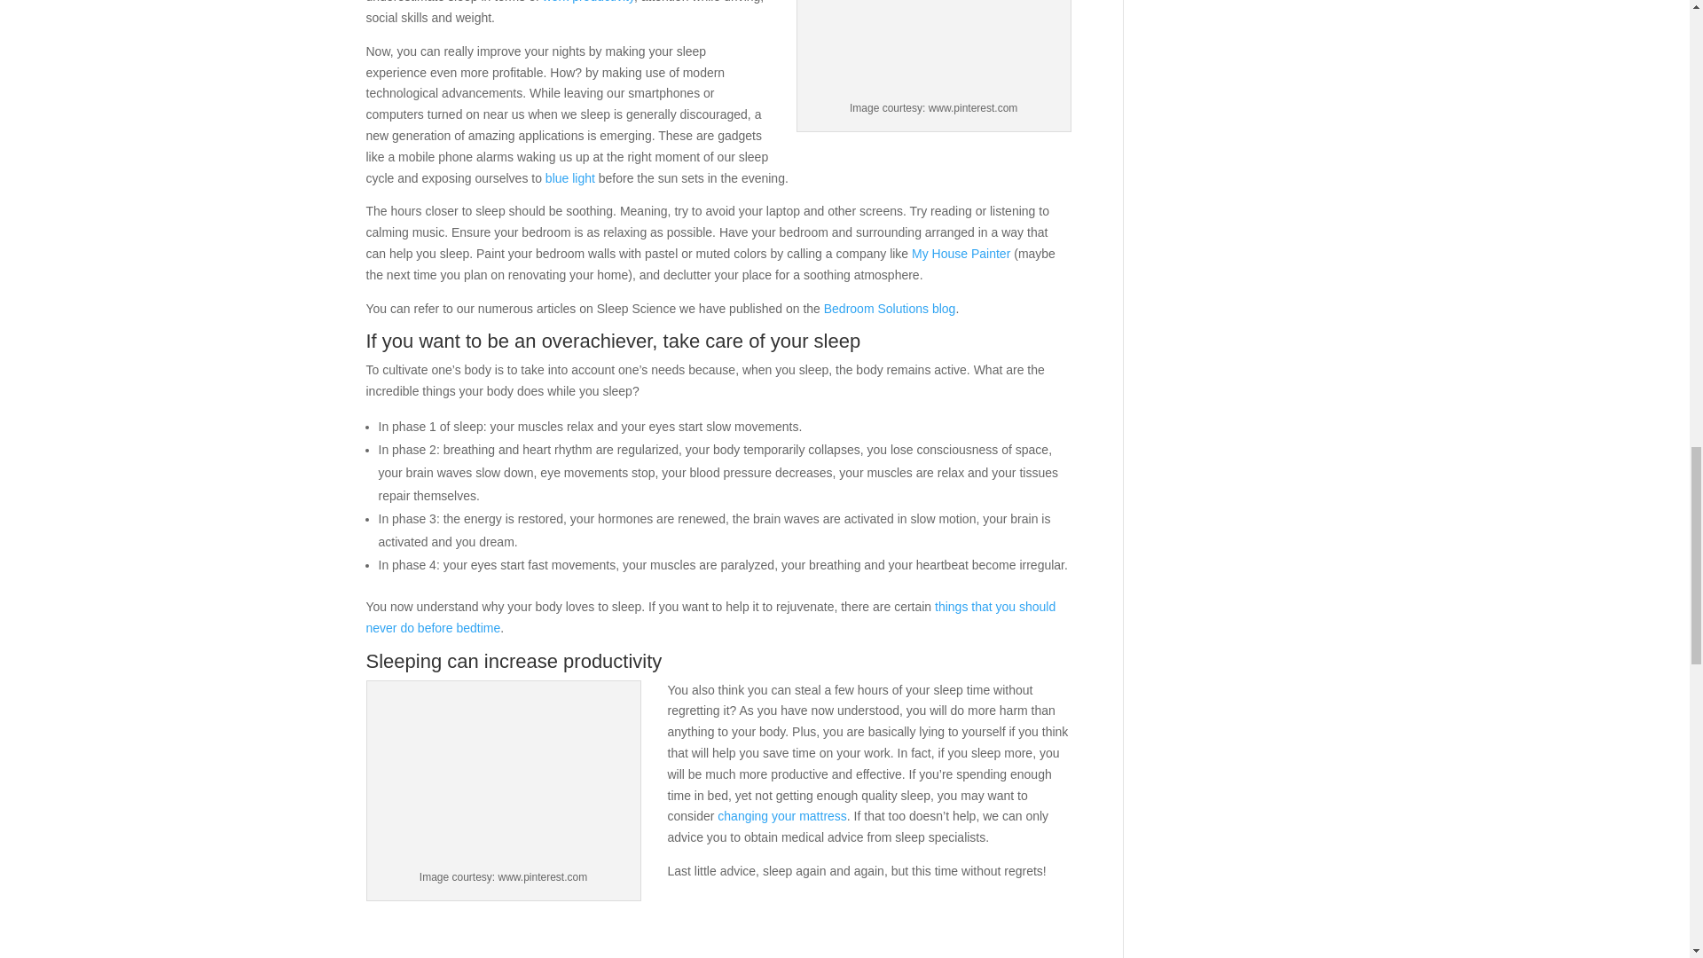  Describe the element at coordinates (710, 617) in the screenshot. I see `things that you should never do before bedtime` at that location.